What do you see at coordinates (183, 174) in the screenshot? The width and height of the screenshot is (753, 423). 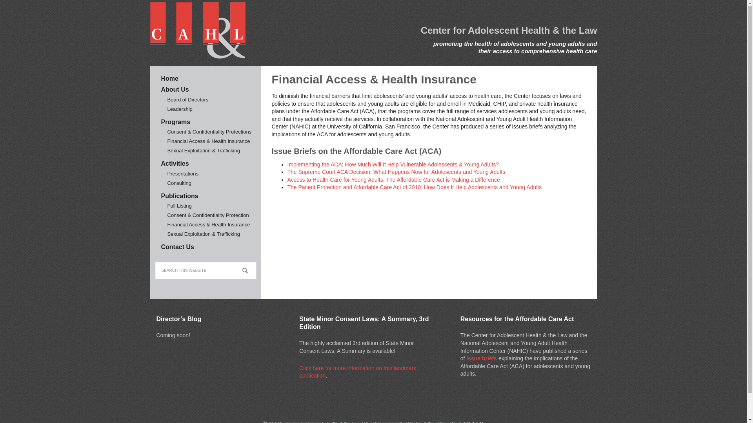 I see `Presentations` at bounding box center [183, 174].